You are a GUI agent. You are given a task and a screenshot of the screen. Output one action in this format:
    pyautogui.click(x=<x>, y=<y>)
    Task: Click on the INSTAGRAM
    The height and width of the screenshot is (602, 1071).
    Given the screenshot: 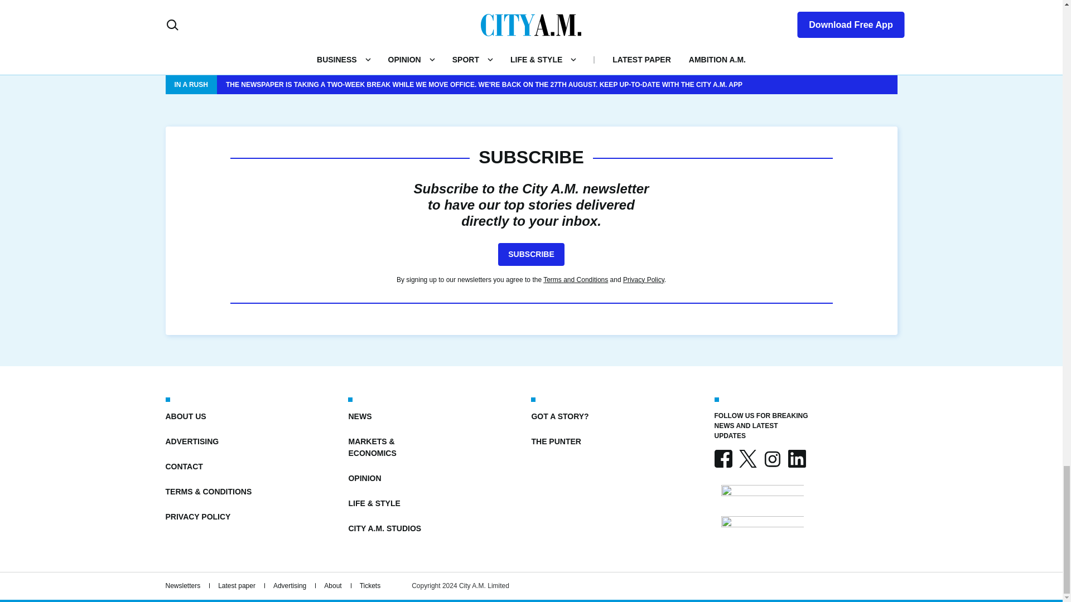 What is the action you would take?
    pyautogui.click(x=771, y=458)
    